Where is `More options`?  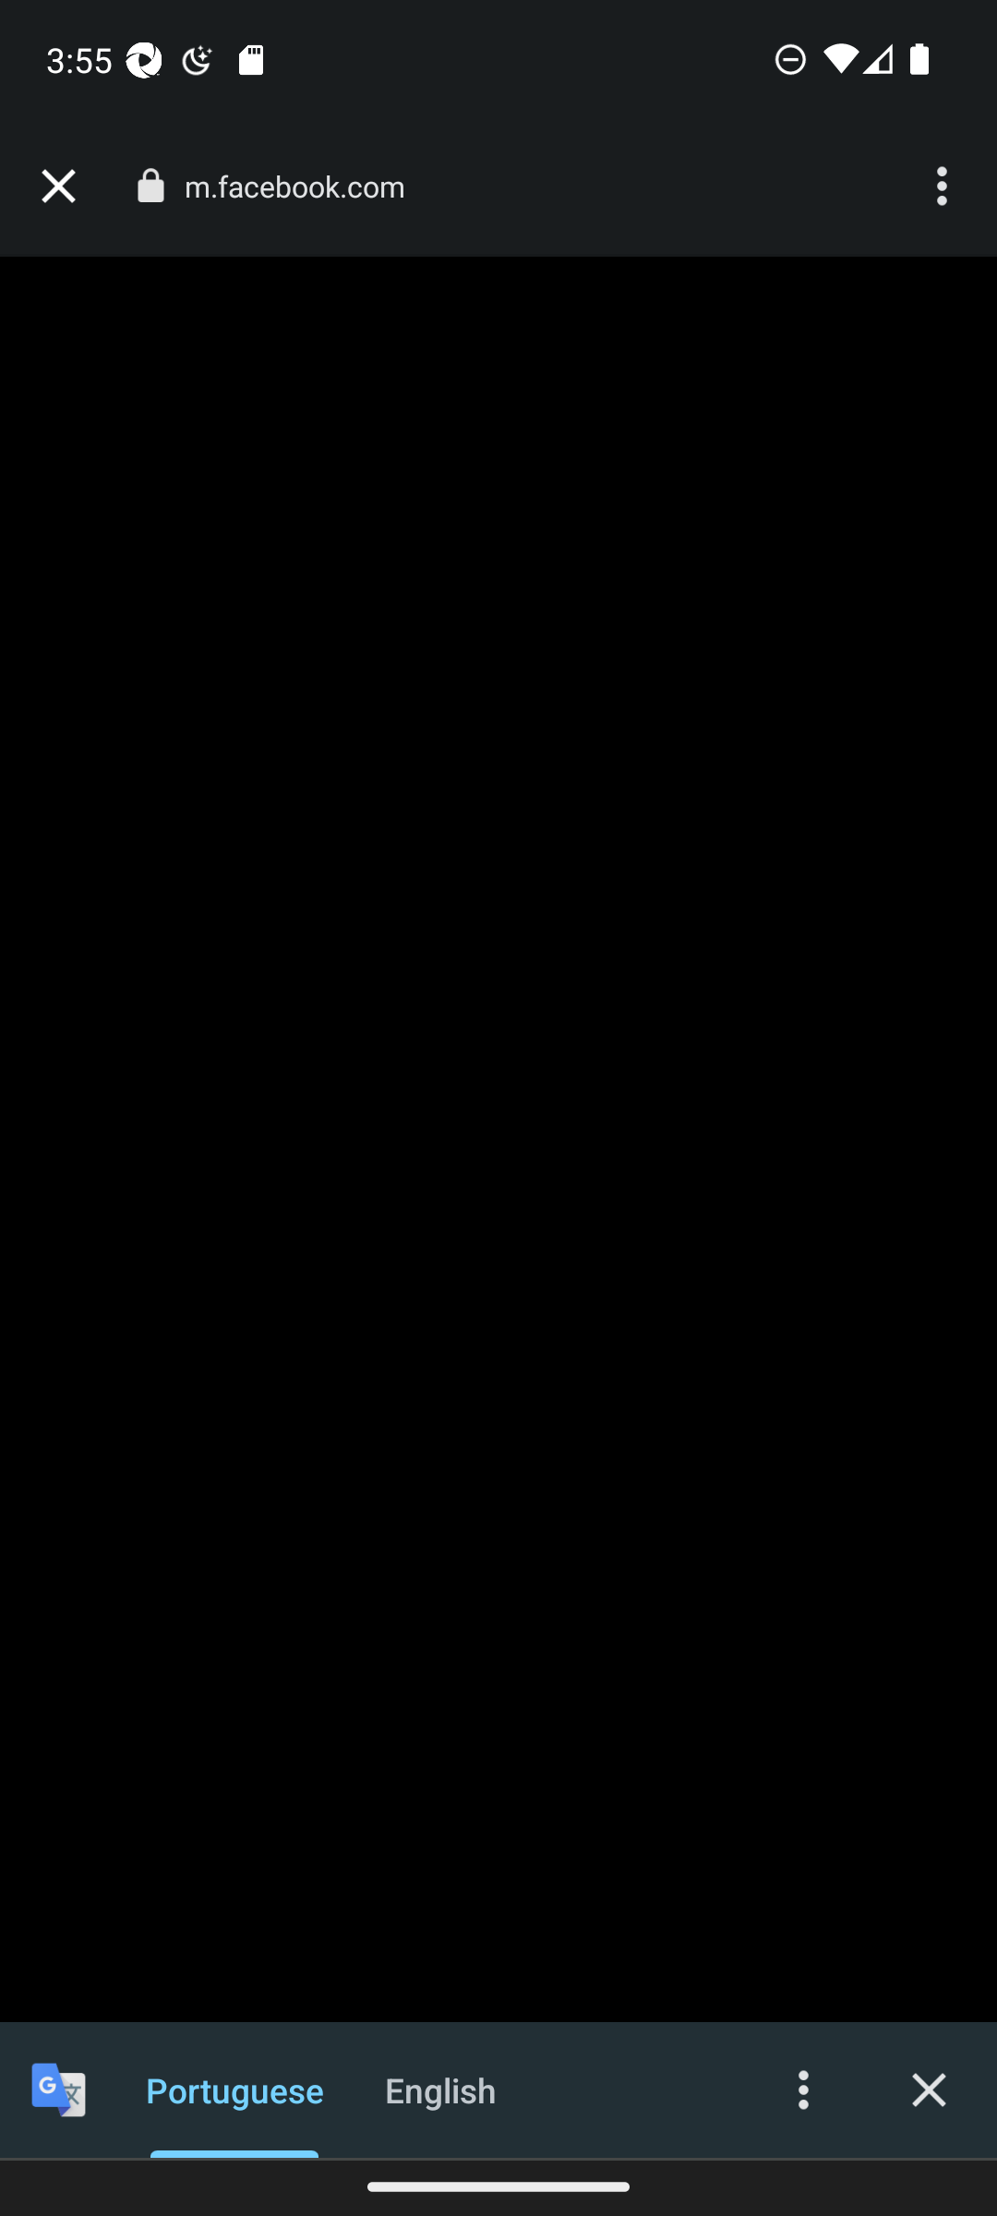 More options is located at coordinates (945, 187).